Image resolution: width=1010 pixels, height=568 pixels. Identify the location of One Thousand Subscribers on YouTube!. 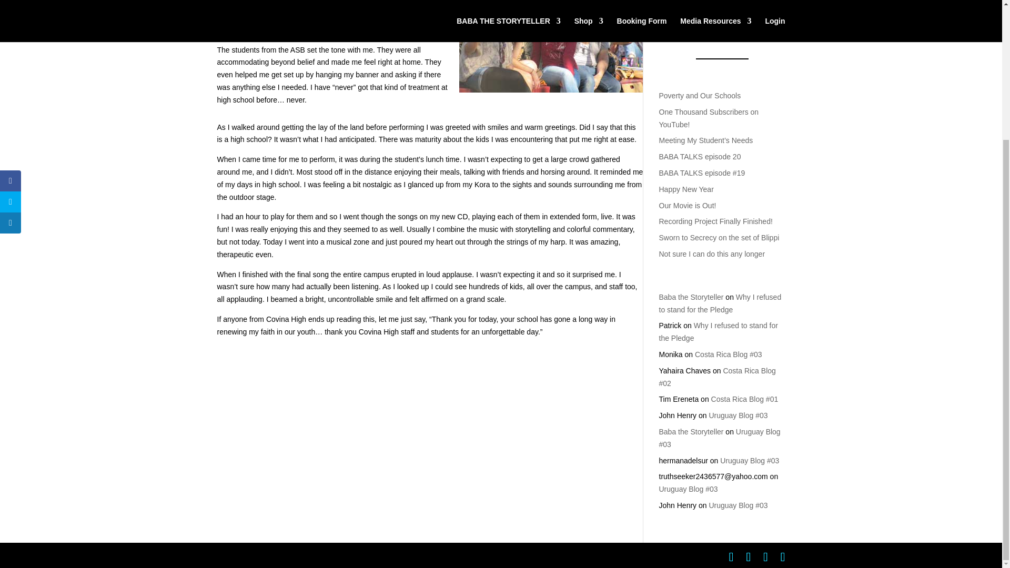
(708, 118).